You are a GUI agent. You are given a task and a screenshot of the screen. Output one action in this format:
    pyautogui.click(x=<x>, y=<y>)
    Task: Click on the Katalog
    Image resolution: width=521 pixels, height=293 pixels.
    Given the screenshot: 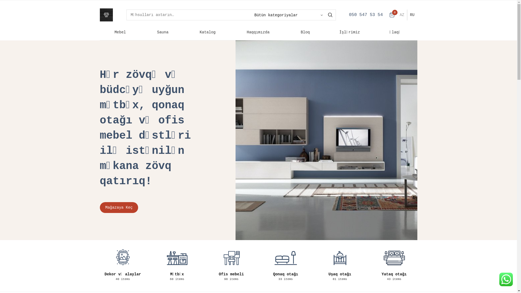 What is the action you would take?
    pyautogui.click(x=208, y=32)
    